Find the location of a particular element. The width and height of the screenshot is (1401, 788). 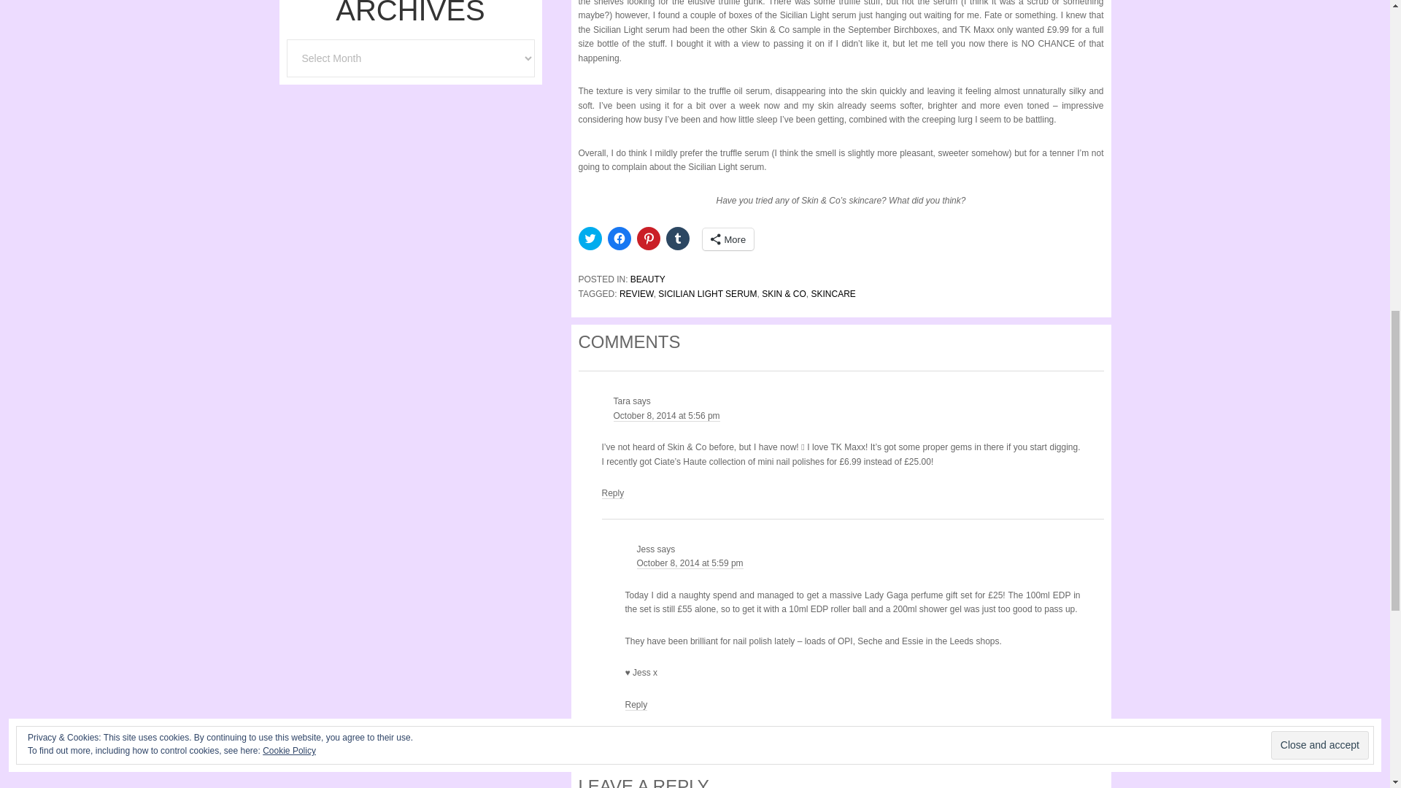

Click to share on Twitter is located at coordinates (589, 239).